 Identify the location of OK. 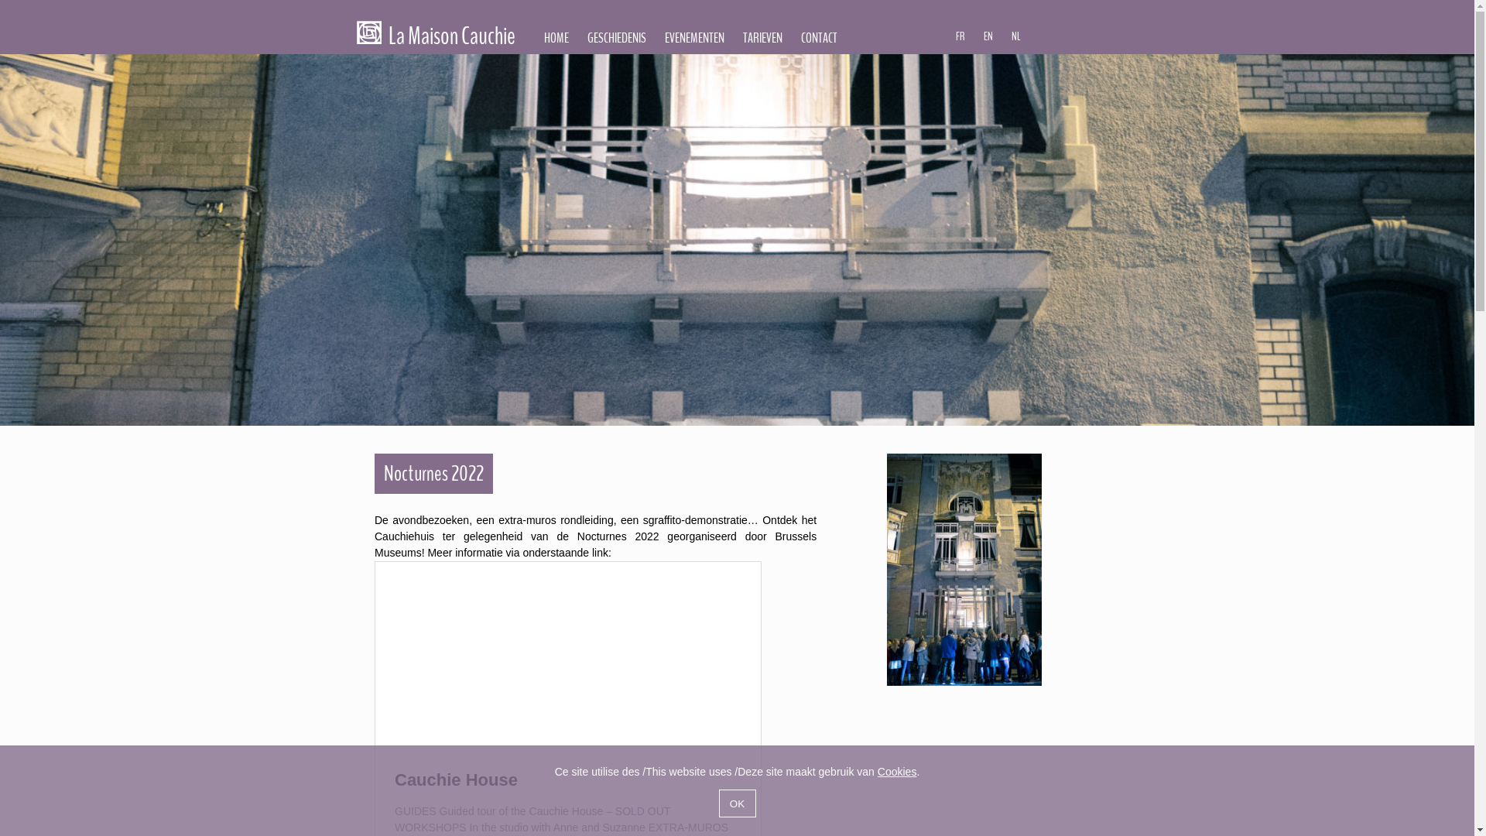
(737, 803).